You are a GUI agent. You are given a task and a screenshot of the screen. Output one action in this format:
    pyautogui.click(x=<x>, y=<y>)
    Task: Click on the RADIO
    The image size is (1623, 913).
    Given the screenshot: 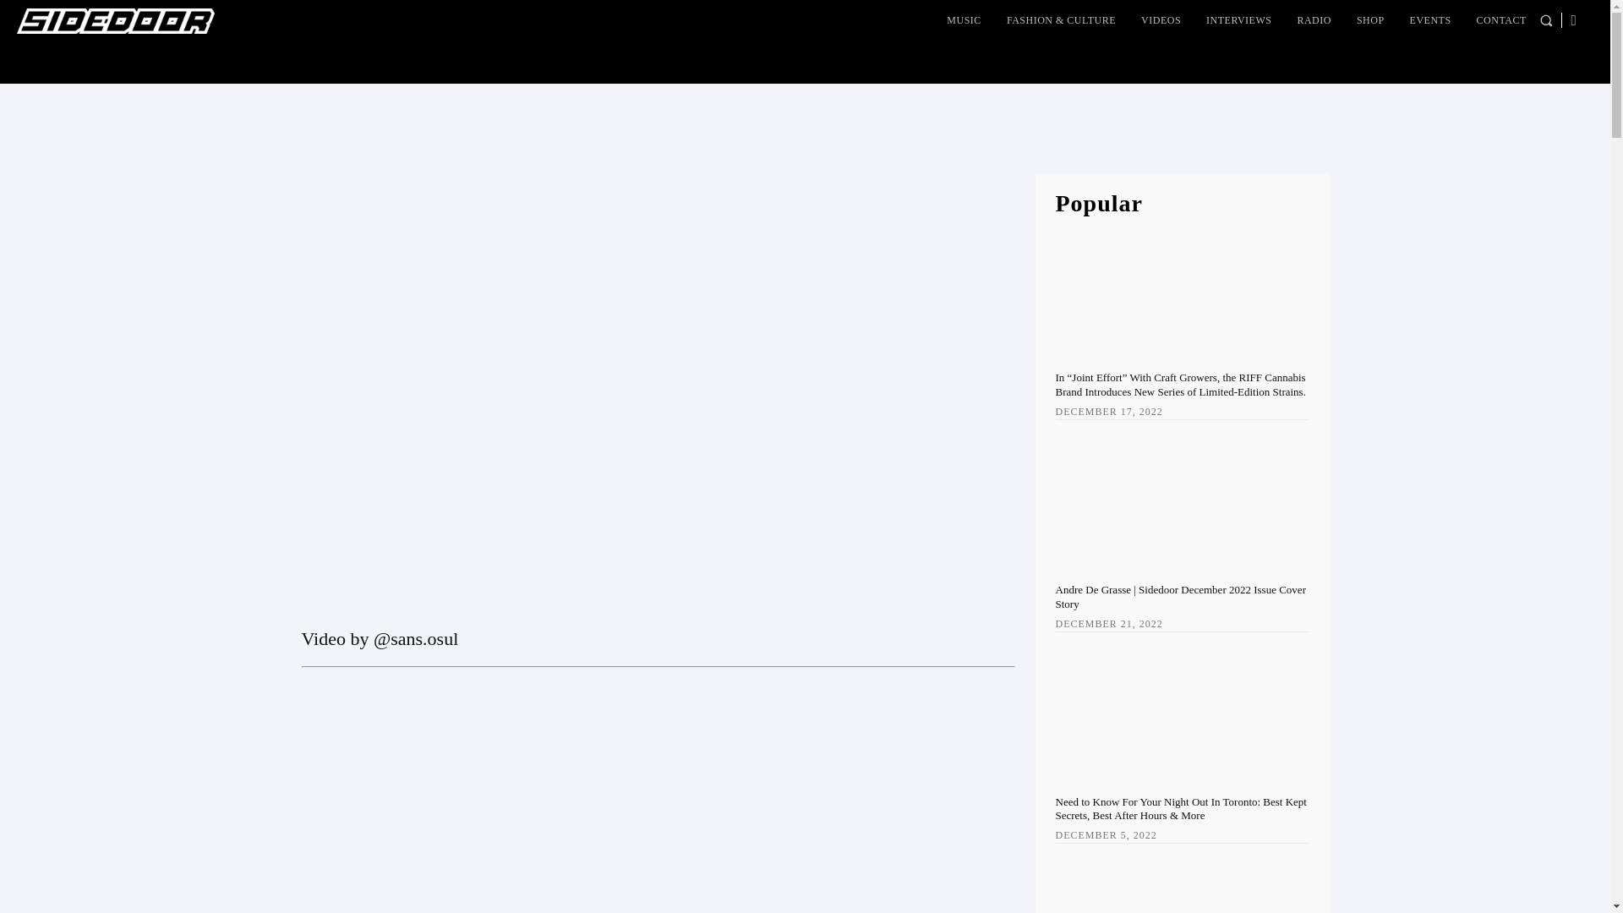 What is the action you would take?
    pyautogui.click(x=1314, y=20)
    